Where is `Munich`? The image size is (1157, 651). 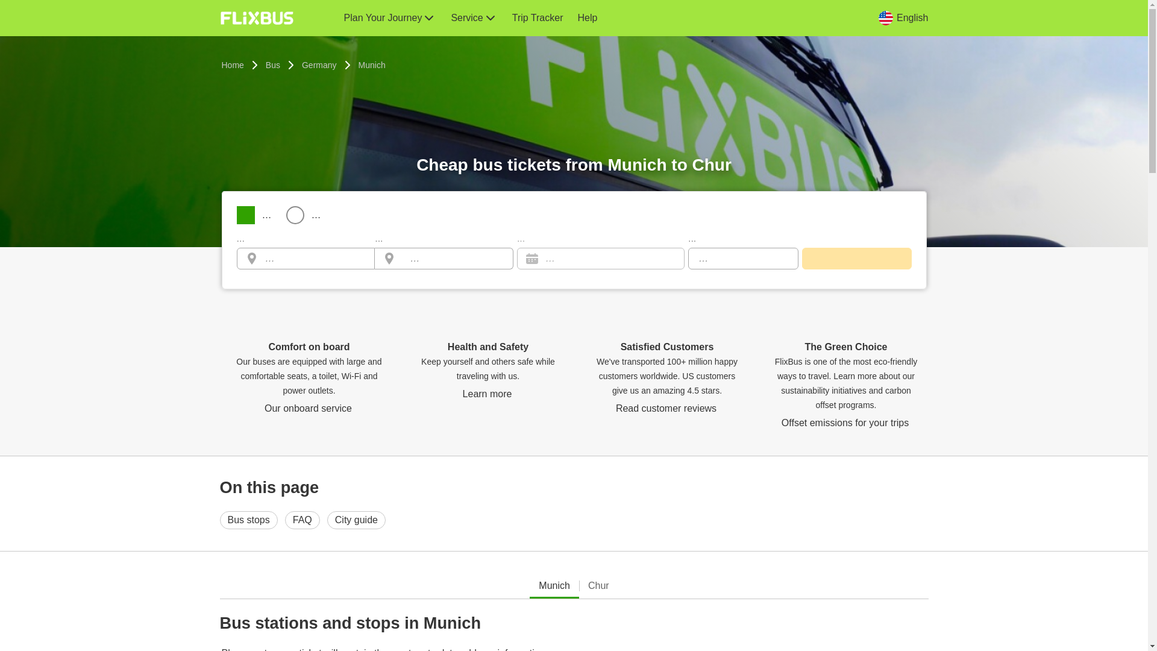
Munich is located at coordinates (554, 586).